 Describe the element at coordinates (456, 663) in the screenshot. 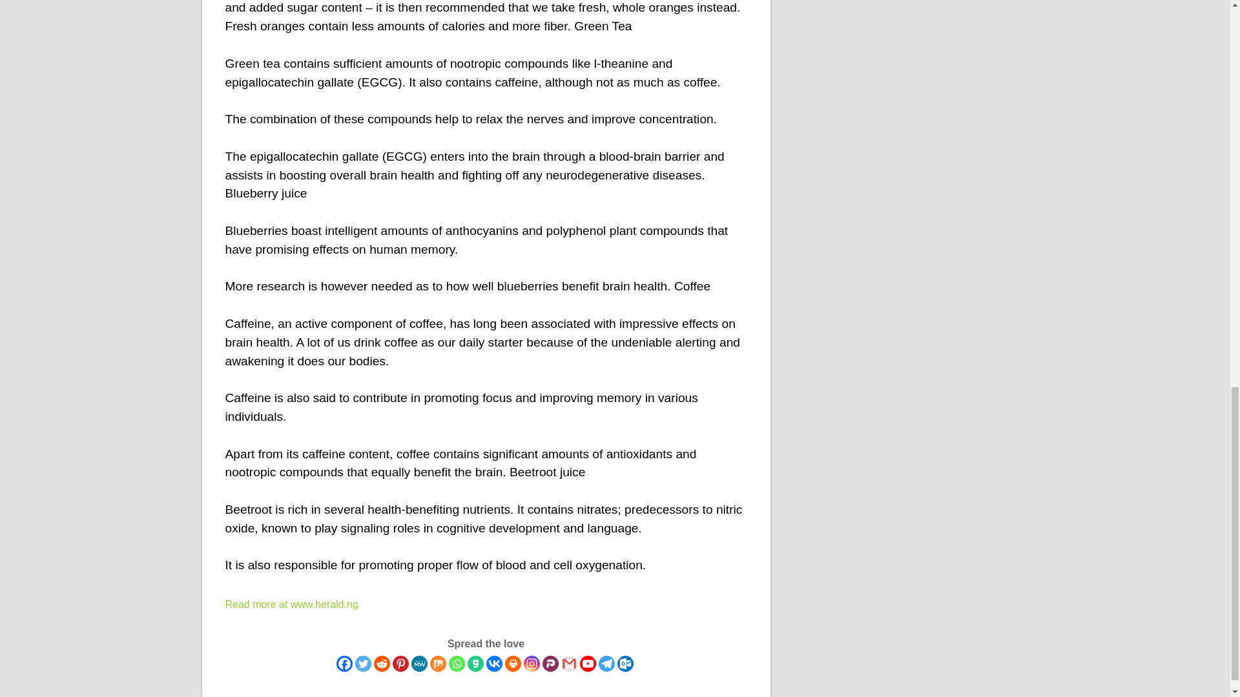

I see `Whatsapp` at that location.